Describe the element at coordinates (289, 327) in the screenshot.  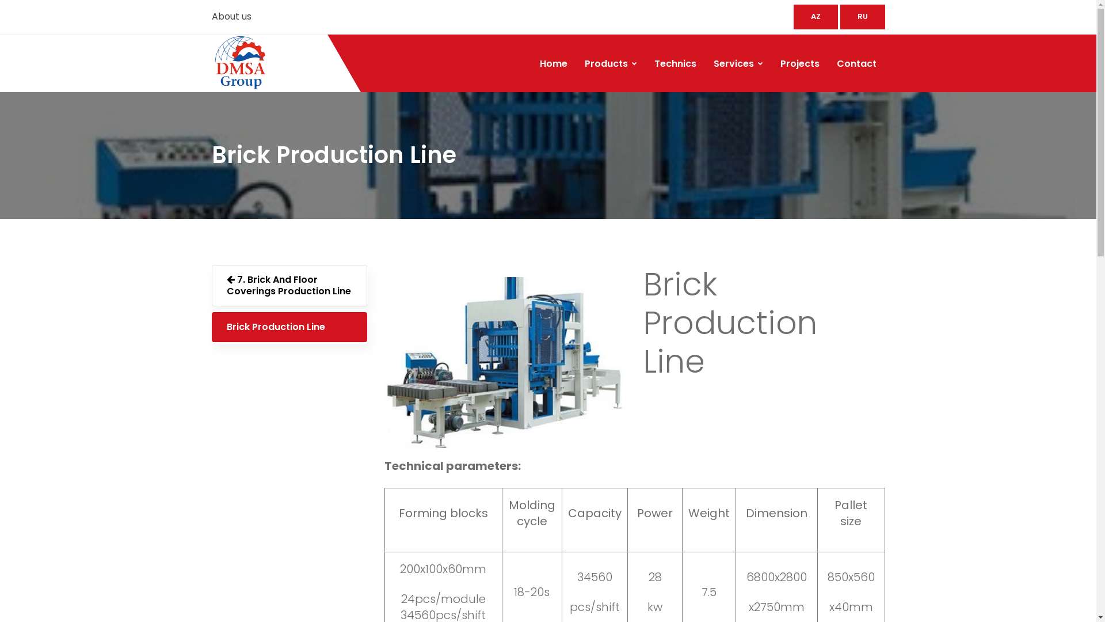
I see `Brick Production Line` at that location.